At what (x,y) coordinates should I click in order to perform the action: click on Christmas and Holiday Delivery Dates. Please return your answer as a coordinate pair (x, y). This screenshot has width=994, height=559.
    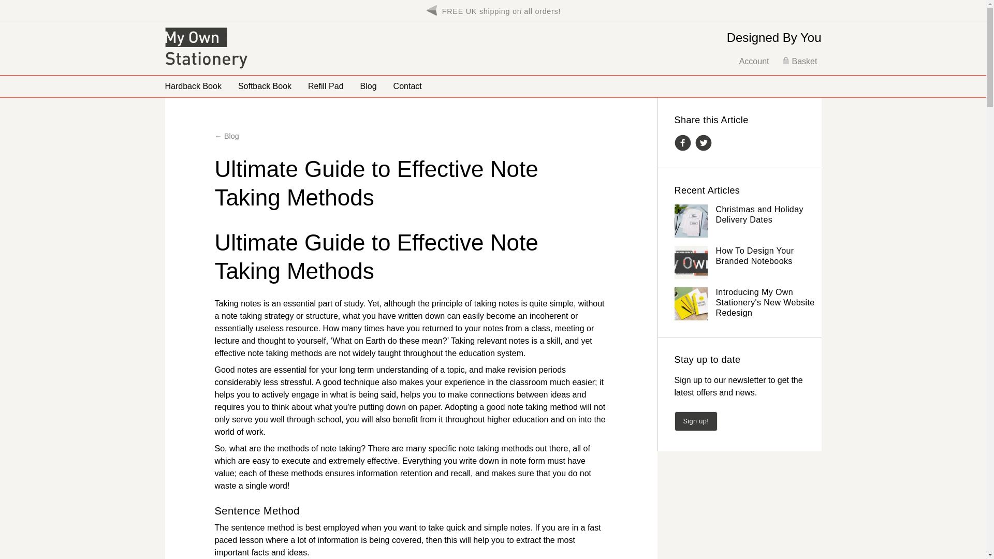
    Looking at the image, I should click on (759, 214).